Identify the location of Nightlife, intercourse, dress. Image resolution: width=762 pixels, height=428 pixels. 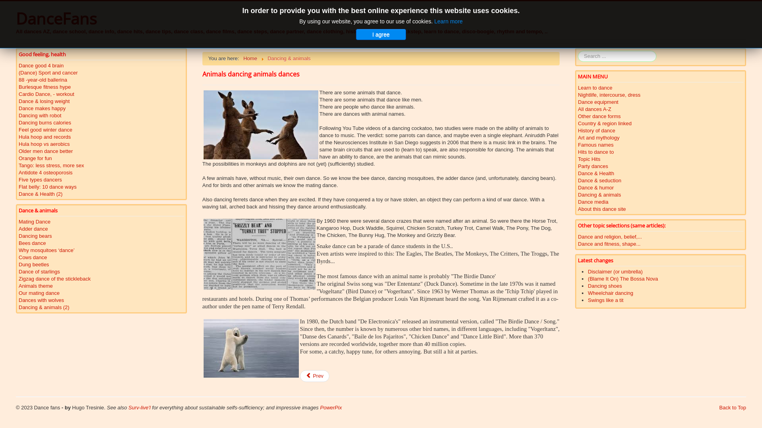
(660, 95).